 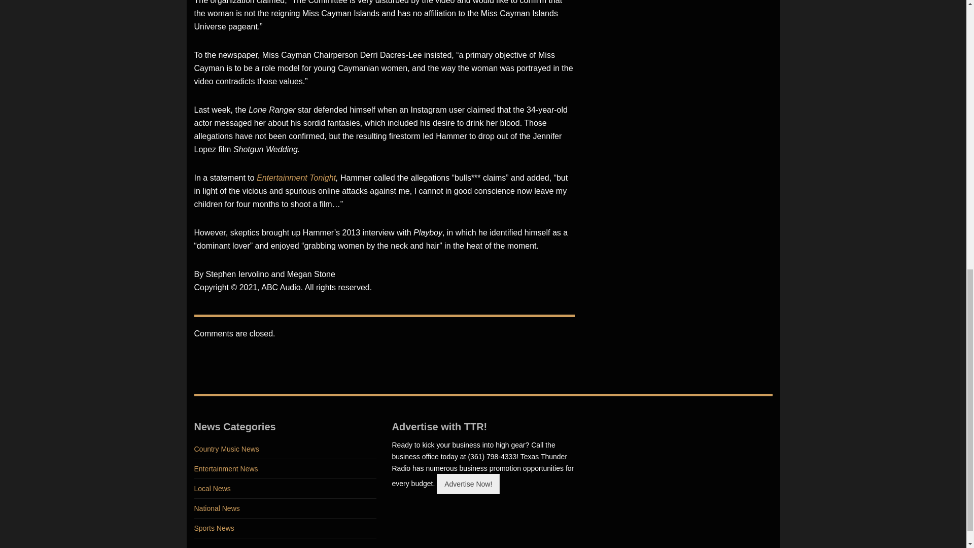 What do you see at coordinates (285, 469) in the screenshot?
I see `Entertainment News` at bounding box center [285, 469].